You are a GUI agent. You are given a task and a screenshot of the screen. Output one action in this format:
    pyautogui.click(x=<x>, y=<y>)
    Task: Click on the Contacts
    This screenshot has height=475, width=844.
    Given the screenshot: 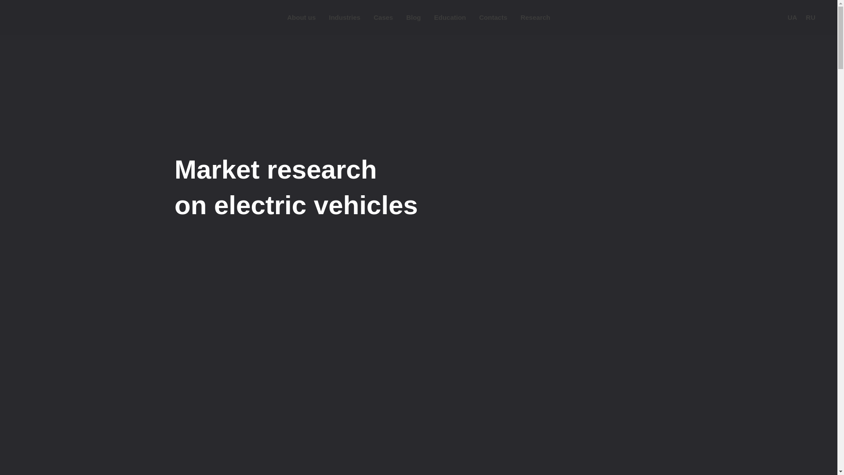 What is the action you would take?
    pyautogui.click(x=493, y=17)
    